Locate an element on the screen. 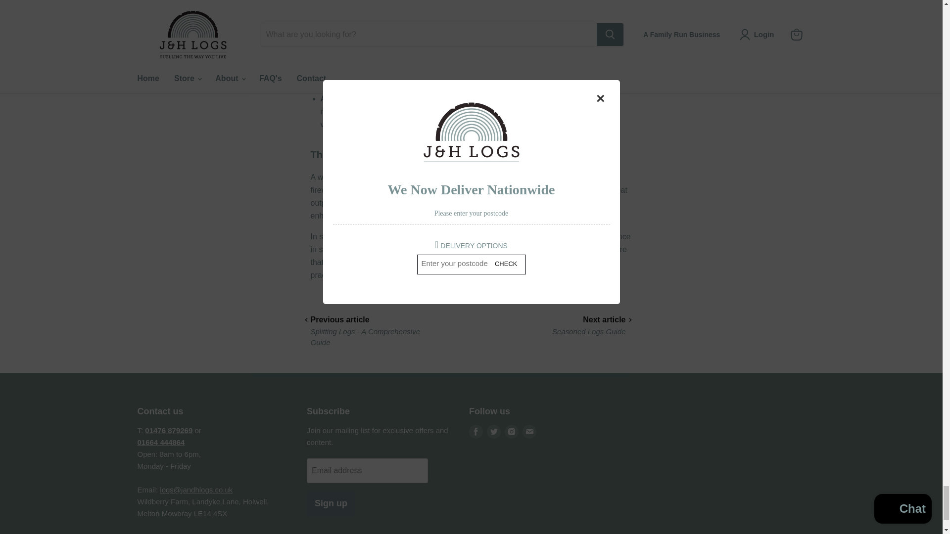 The height and width of the screenshot is (534, 950). Facebook is located at coordinates (476, 431).